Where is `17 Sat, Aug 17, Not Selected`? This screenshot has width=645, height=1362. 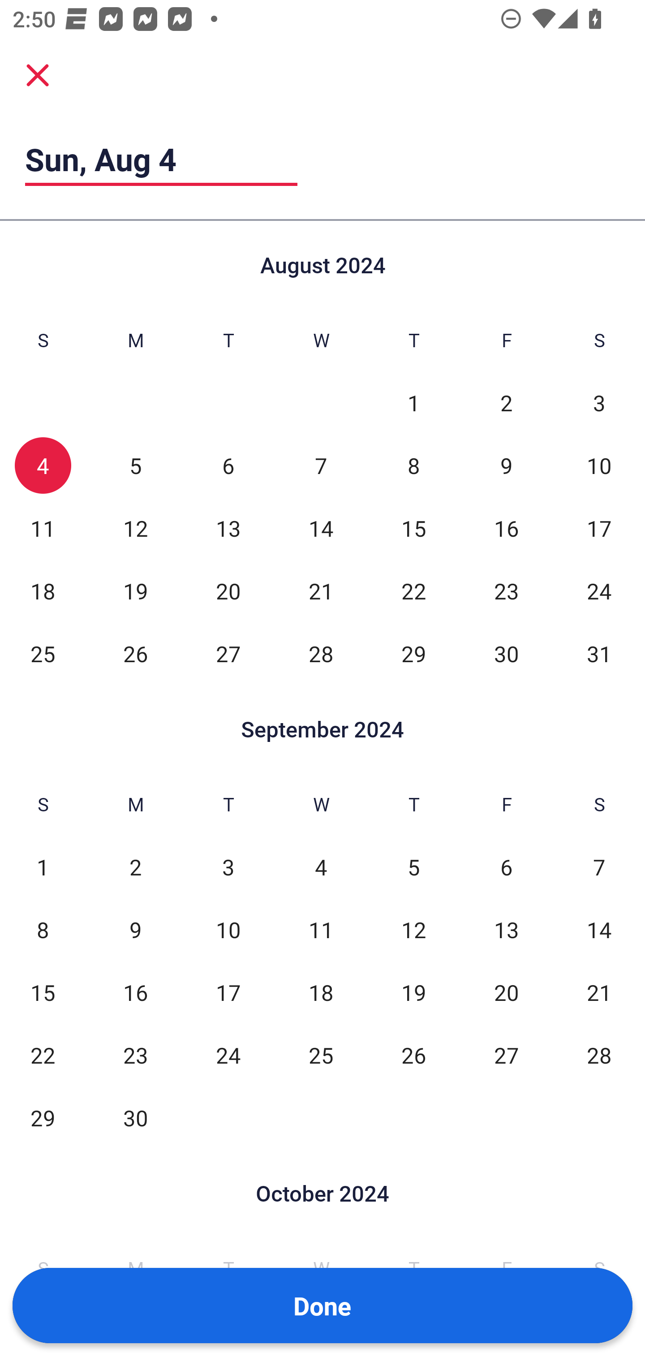
17 Sat, Aug 17, Not Selected is located at coordinates (599, 528).